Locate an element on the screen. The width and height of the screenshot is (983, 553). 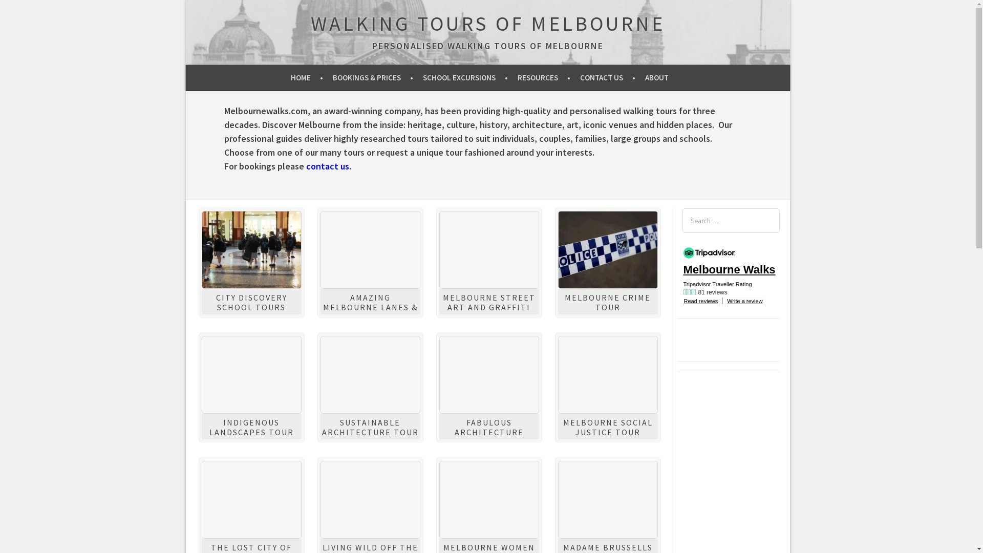
Search is located at coordinates (18, 9).